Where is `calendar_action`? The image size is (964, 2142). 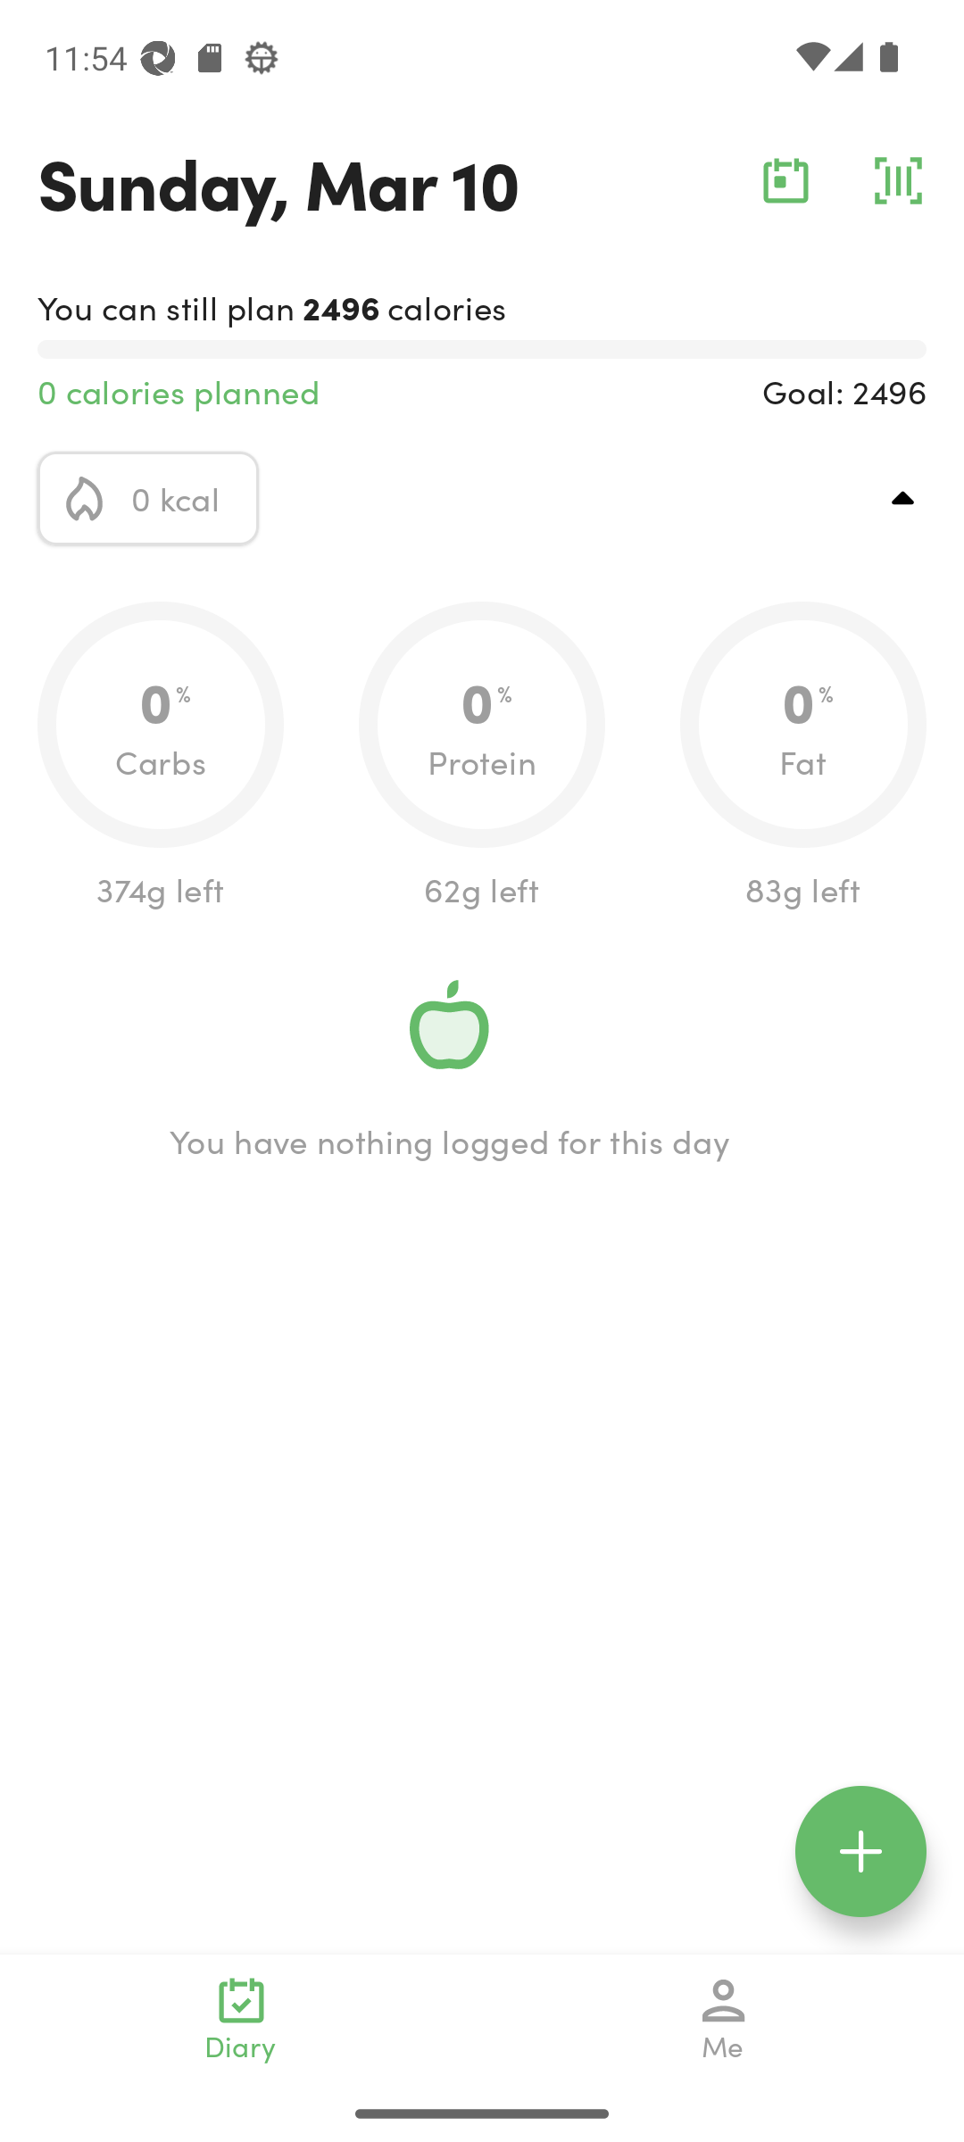
calendar_action is located at coordinates (785, 180).